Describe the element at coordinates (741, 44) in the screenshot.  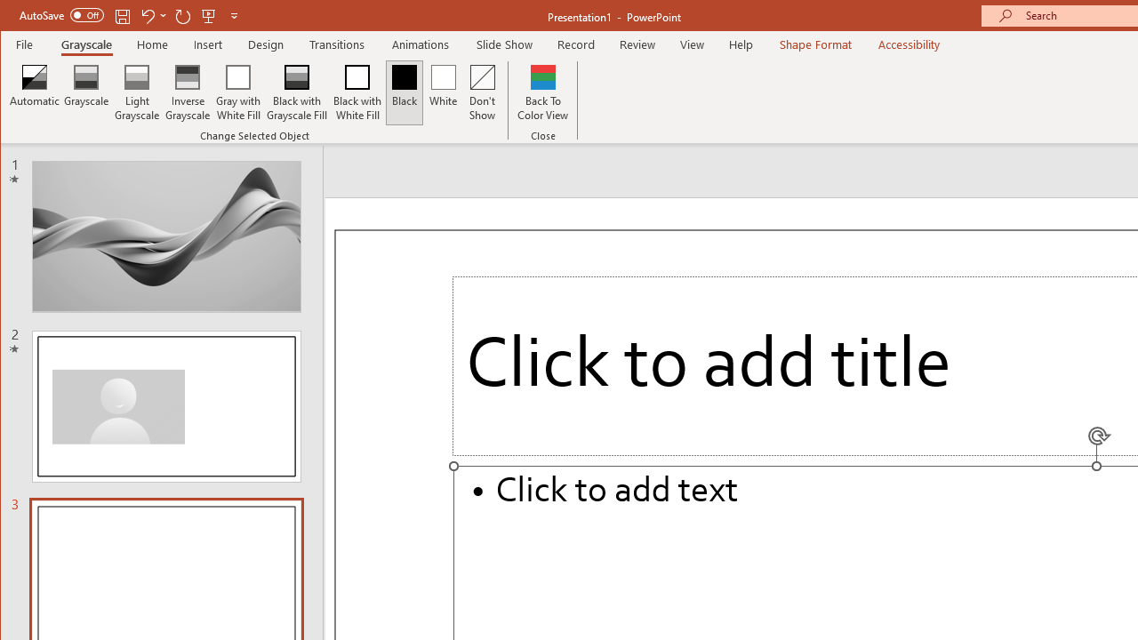
I see `Help` at that location.